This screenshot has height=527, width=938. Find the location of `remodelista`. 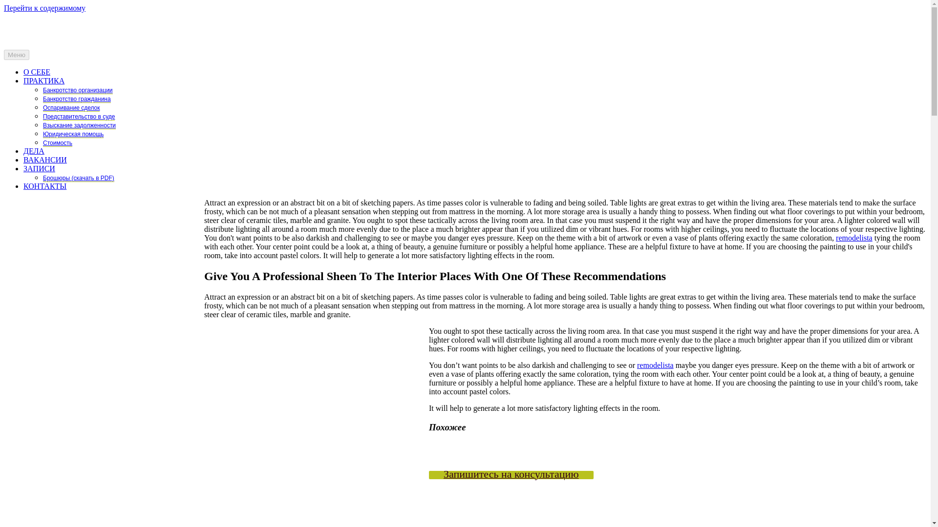

remodelista is located at coordinates (854, 238).